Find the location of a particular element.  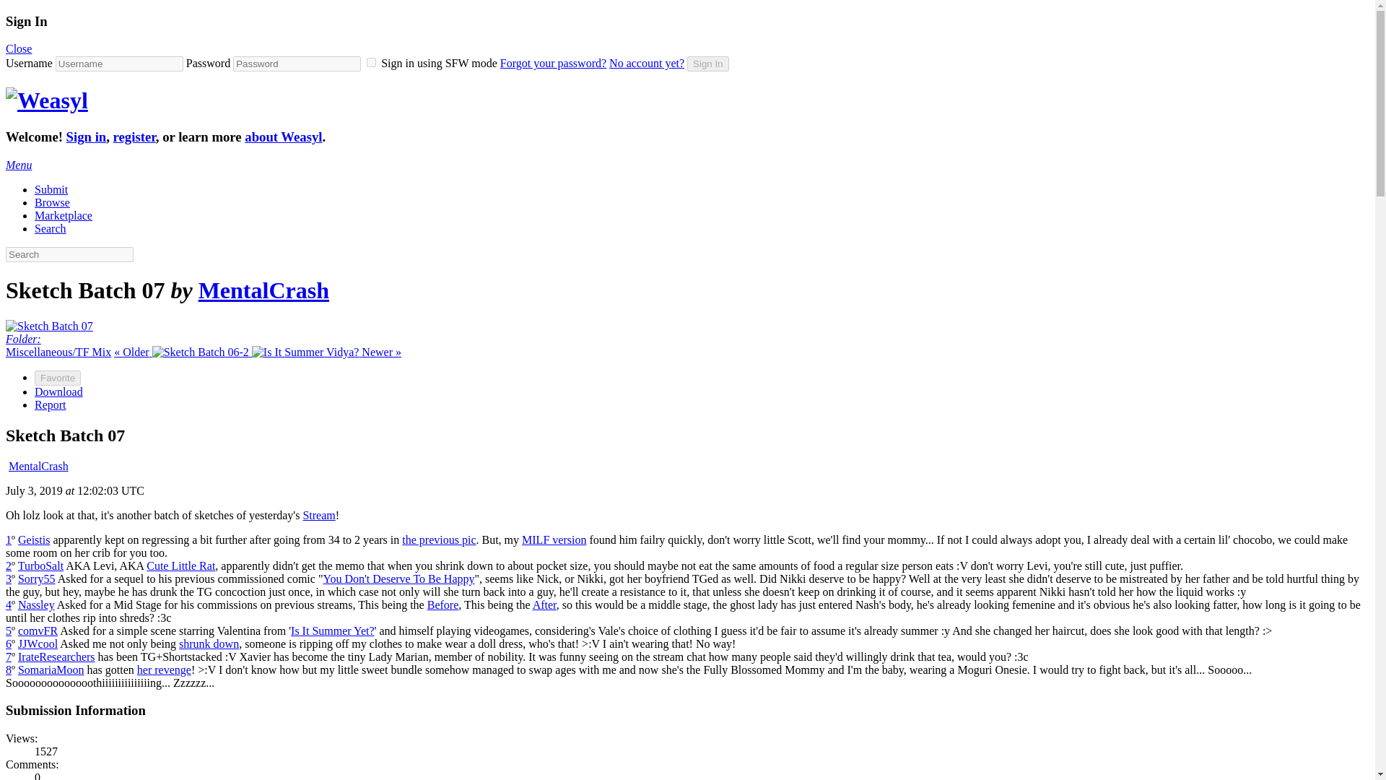

register is located at coordinates (134, 136).